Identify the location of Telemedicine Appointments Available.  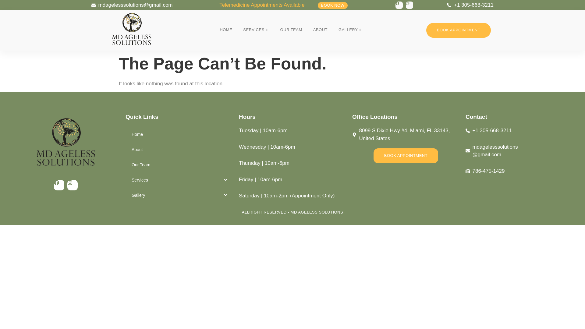
(262, 5).